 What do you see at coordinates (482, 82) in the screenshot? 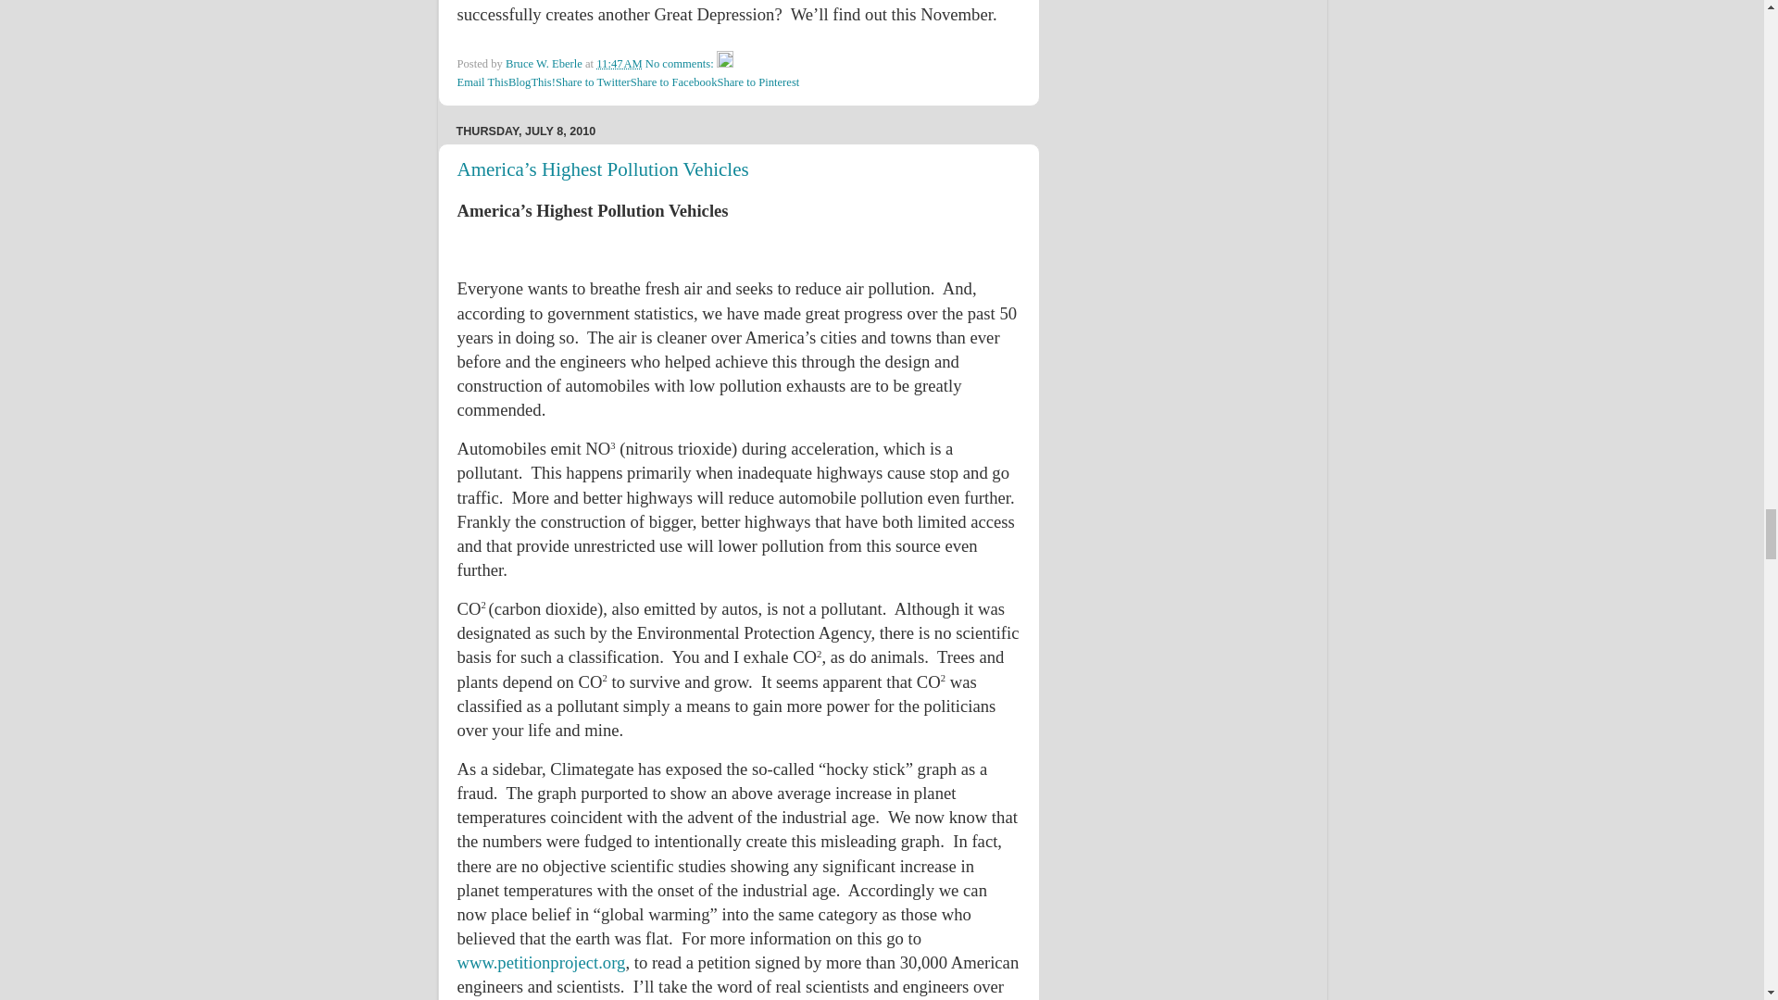
I see `Email This` at bounding box center [482, 82].